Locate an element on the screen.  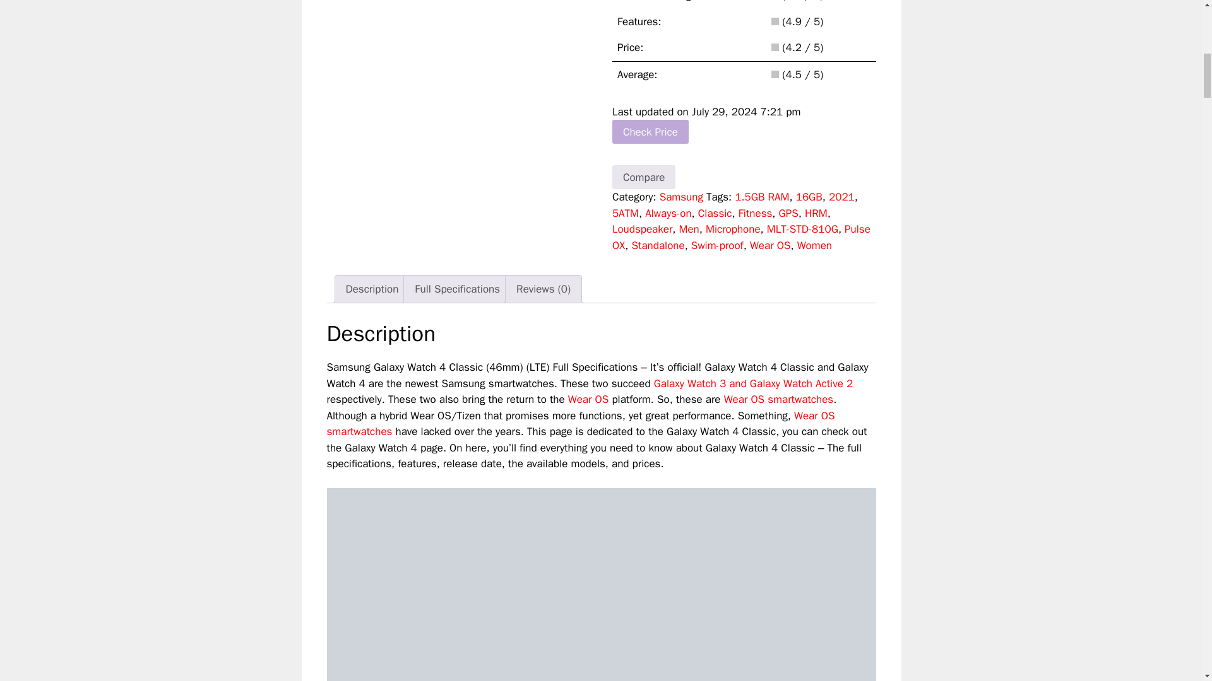
Men is located at coordinates (689, 229).